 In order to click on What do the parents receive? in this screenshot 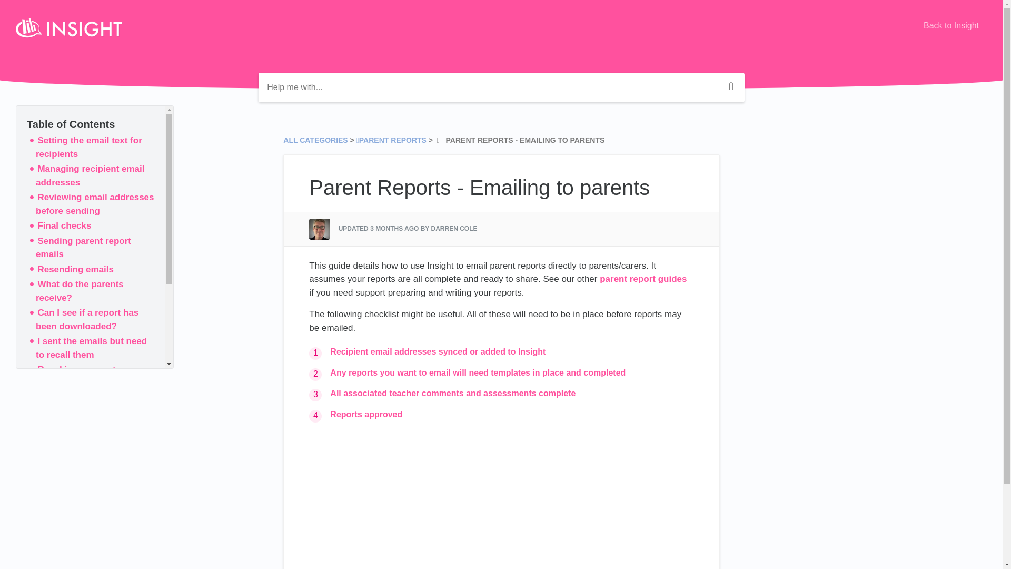, I will do `click(79, 291)`.